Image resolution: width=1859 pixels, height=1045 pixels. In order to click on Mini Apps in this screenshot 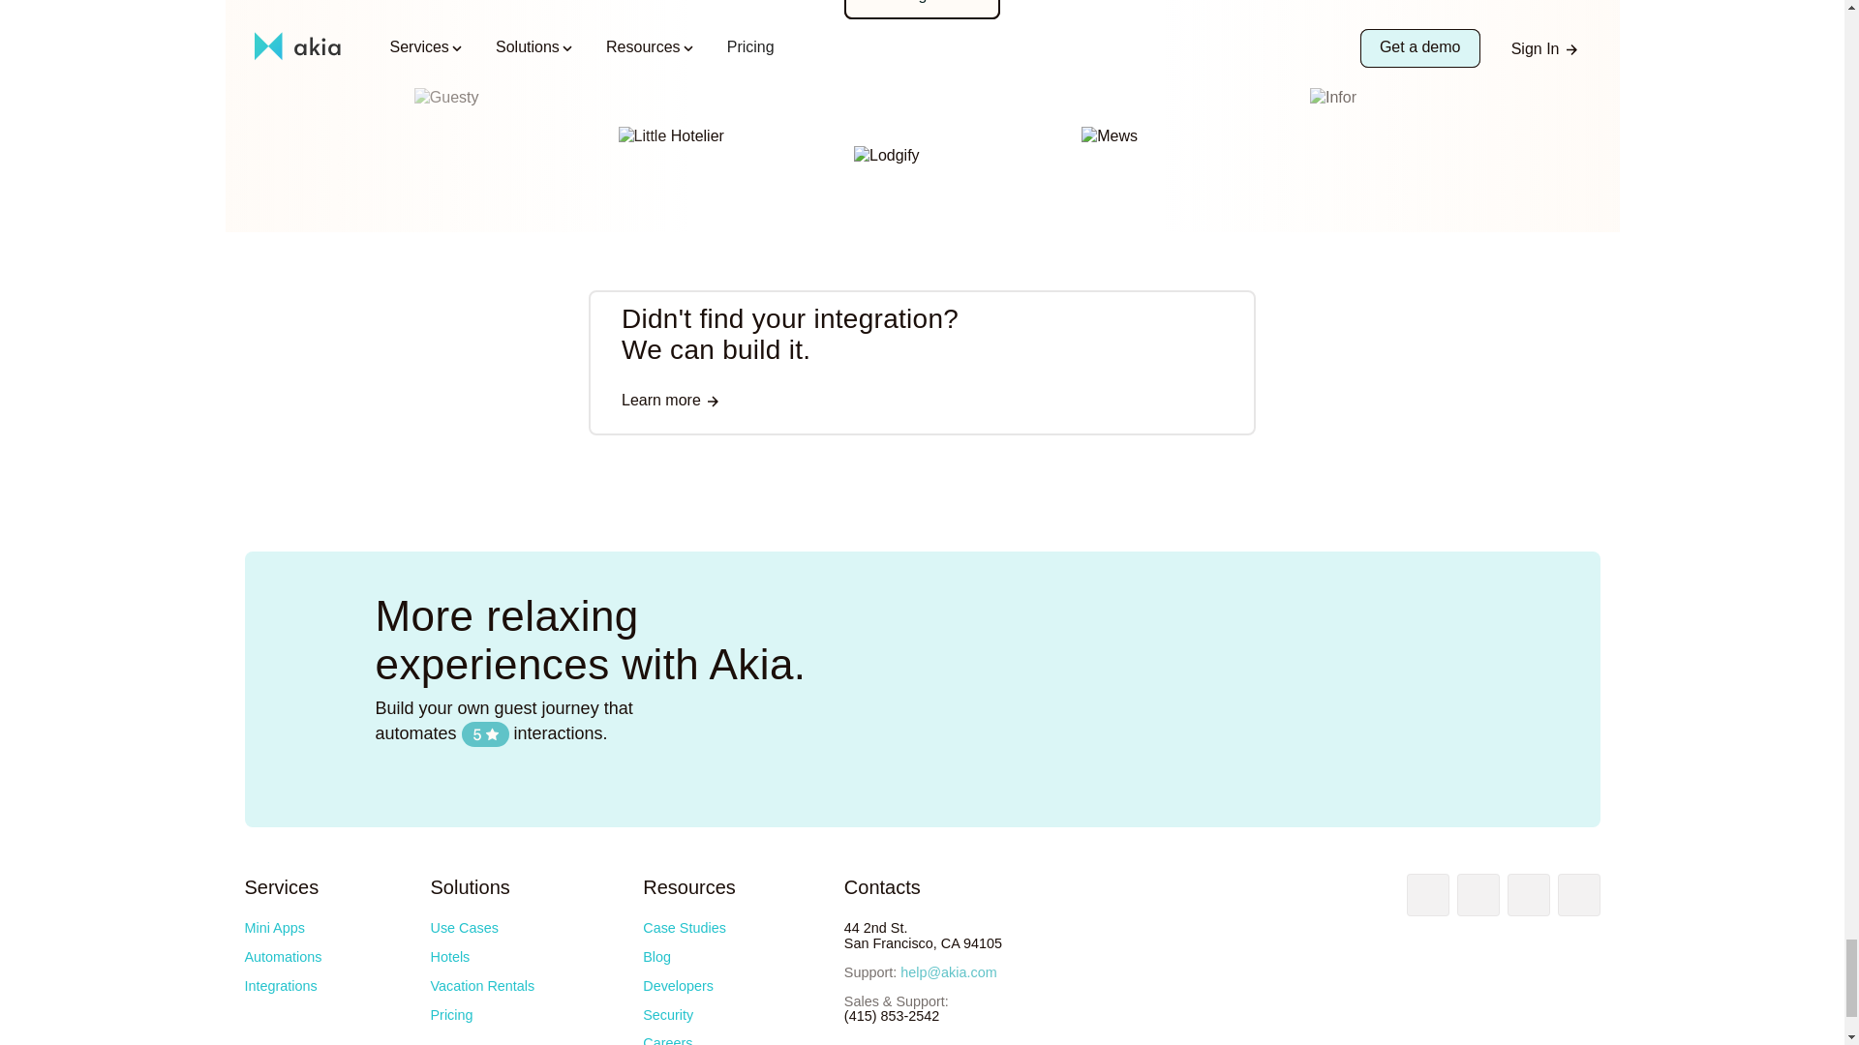, I will do `click(273, 927)`.